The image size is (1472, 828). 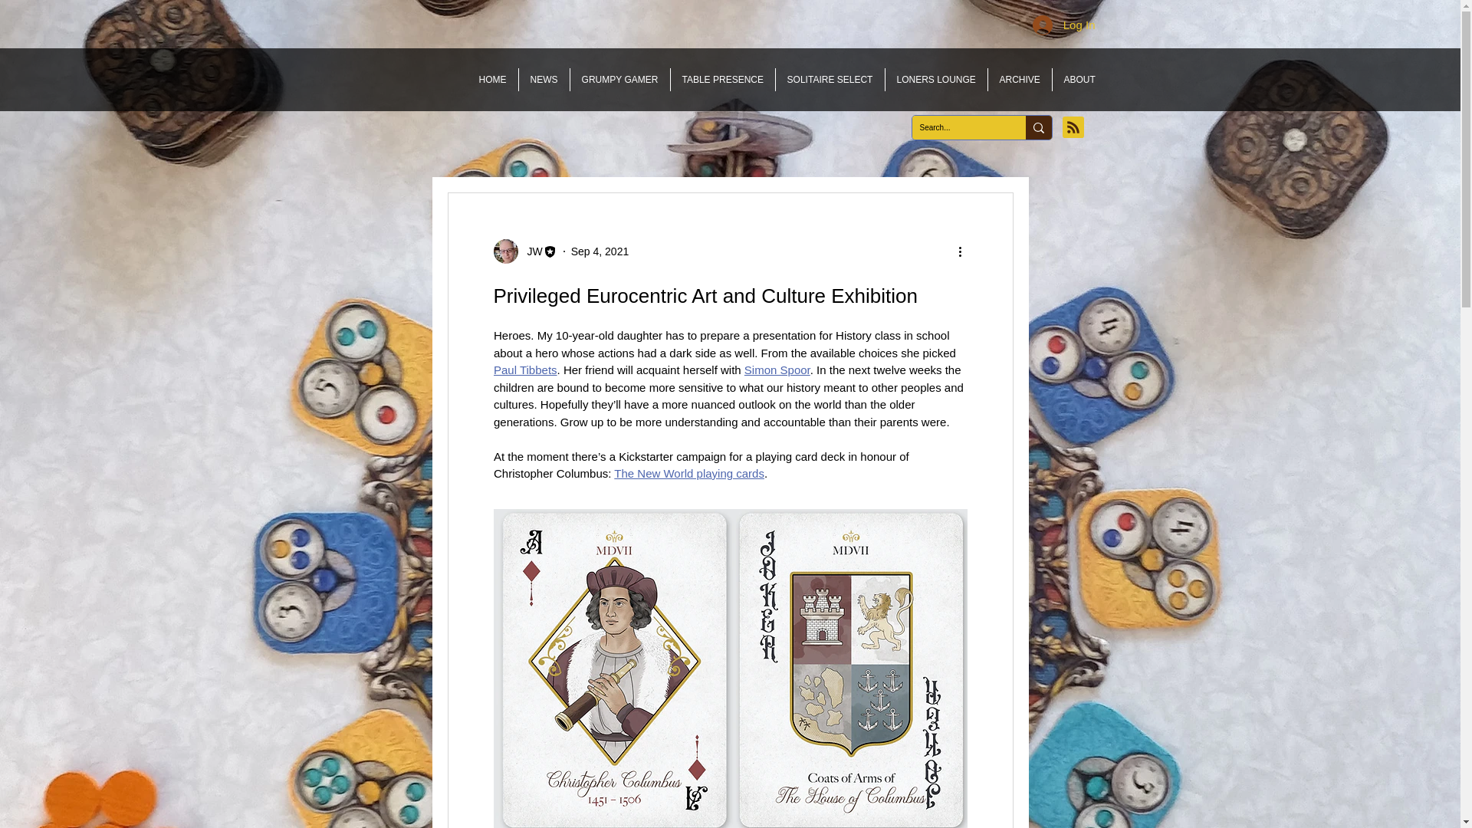 I want to click on GRUMPY GAMER, so click(x=619, y=79).